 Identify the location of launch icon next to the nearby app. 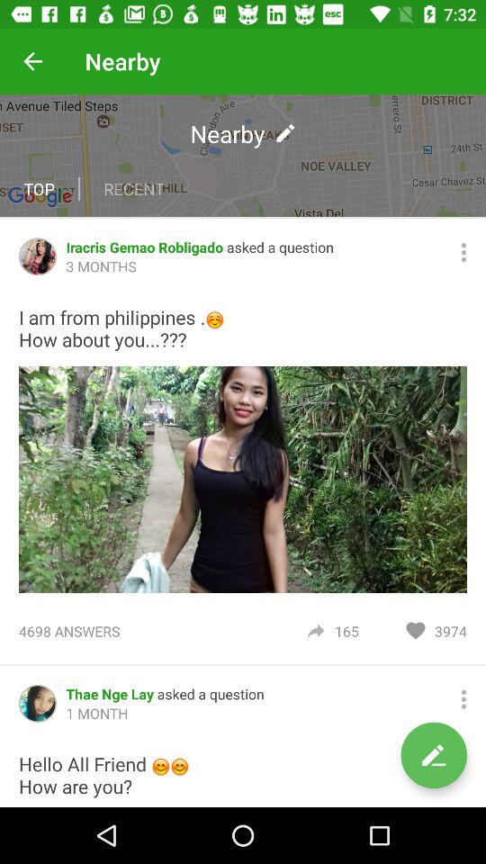
(32, 61).